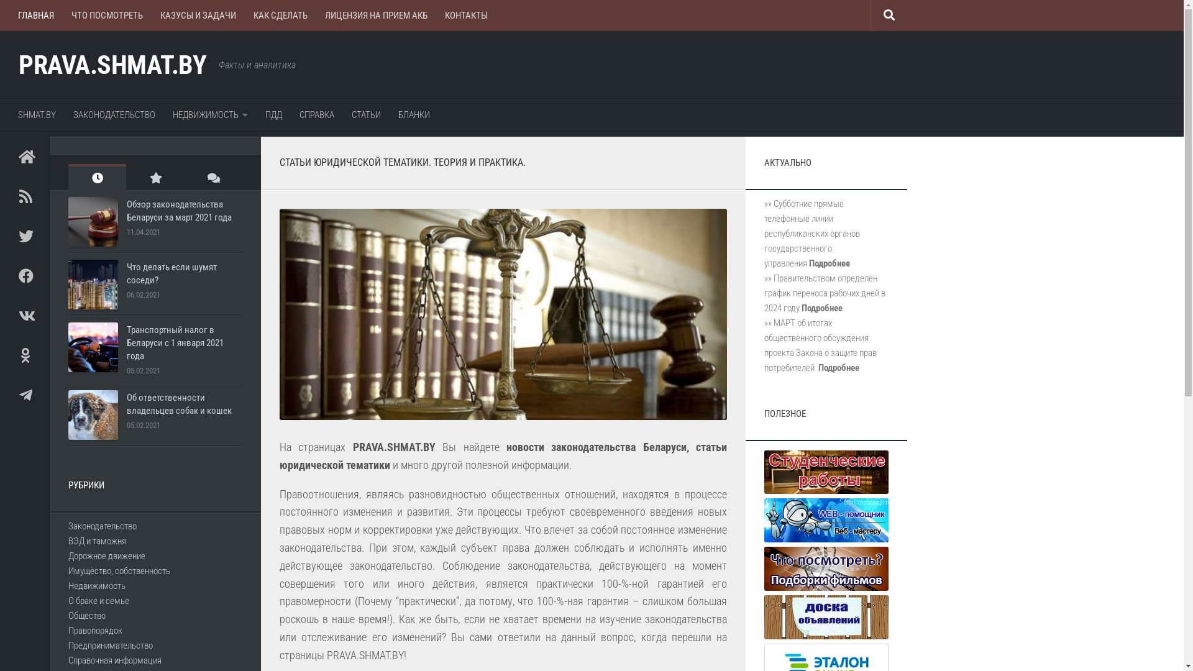  What do you see at coordinates (37, 115) in the screenshot?
I see `SHMAT.BY` at bounding box center [37, 115].